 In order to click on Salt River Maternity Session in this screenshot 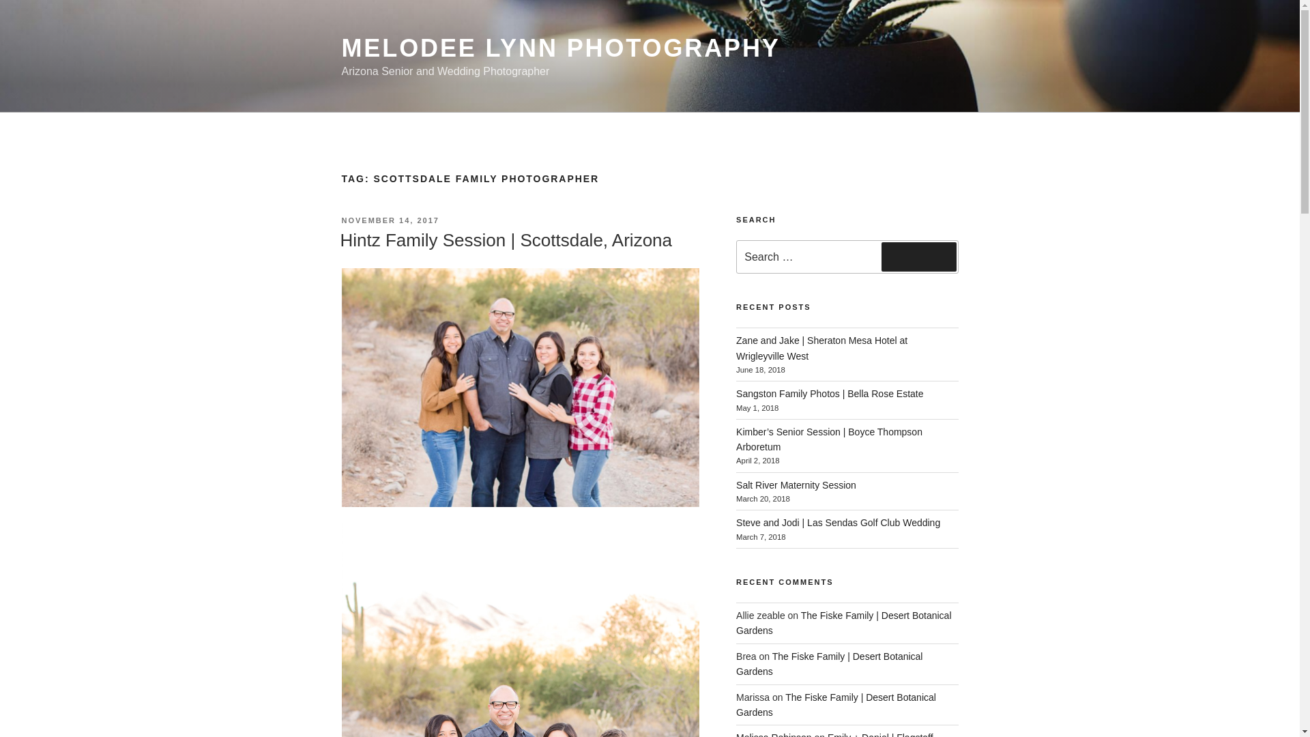, I will do `click(796, 485)`.